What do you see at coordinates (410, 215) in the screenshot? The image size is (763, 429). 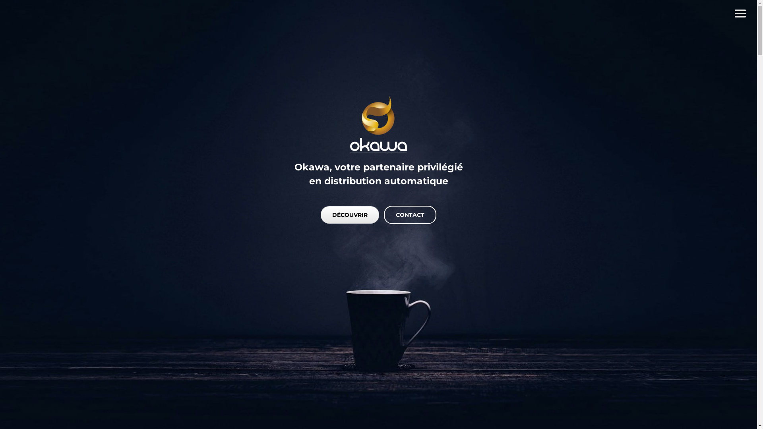 I see `CONTACT` at bounding box center [410, 215].